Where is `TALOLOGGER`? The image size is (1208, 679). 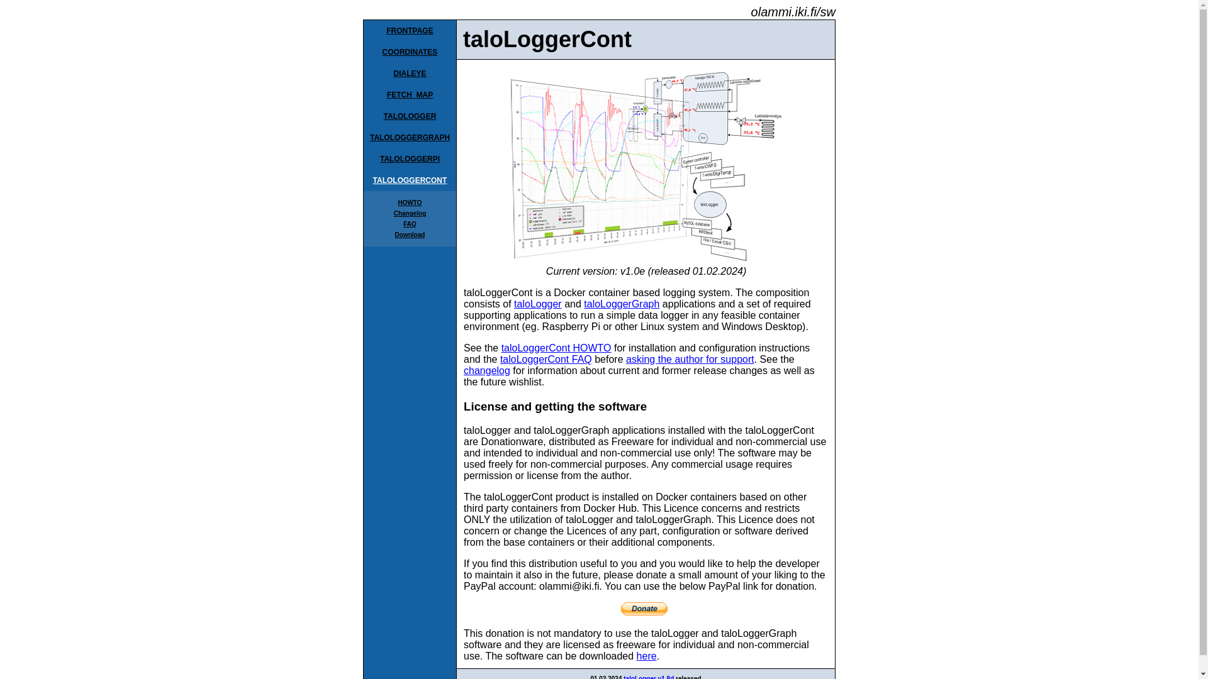
TALOLOGGER is located at coordinates (410, 116).